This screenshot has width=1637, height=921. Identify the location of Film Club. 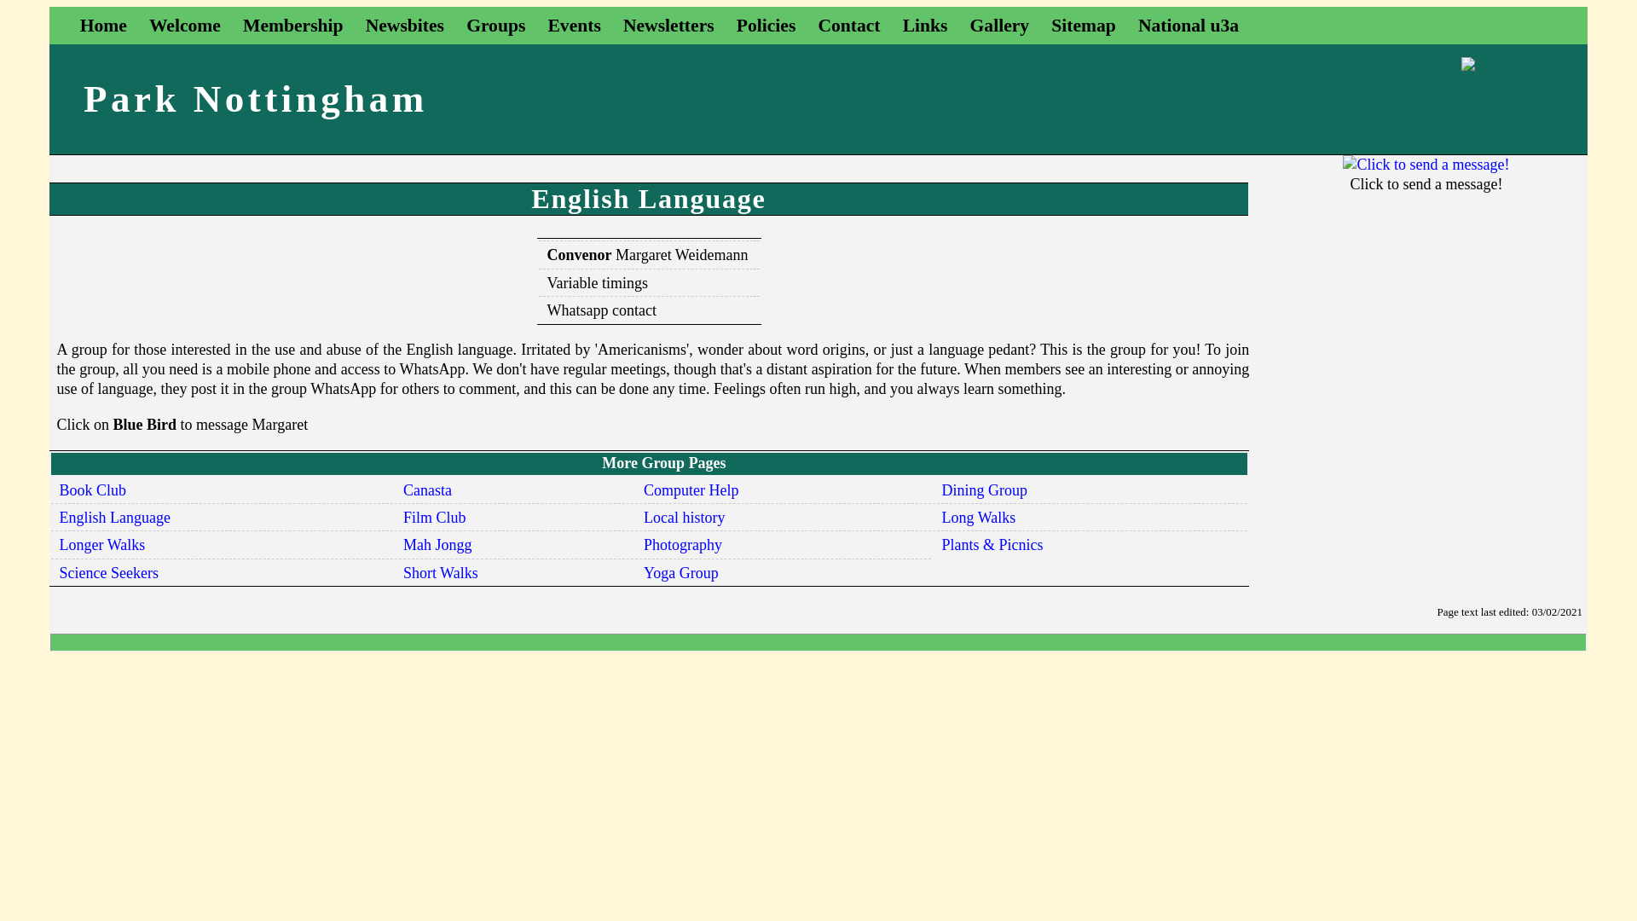
(435, 517).